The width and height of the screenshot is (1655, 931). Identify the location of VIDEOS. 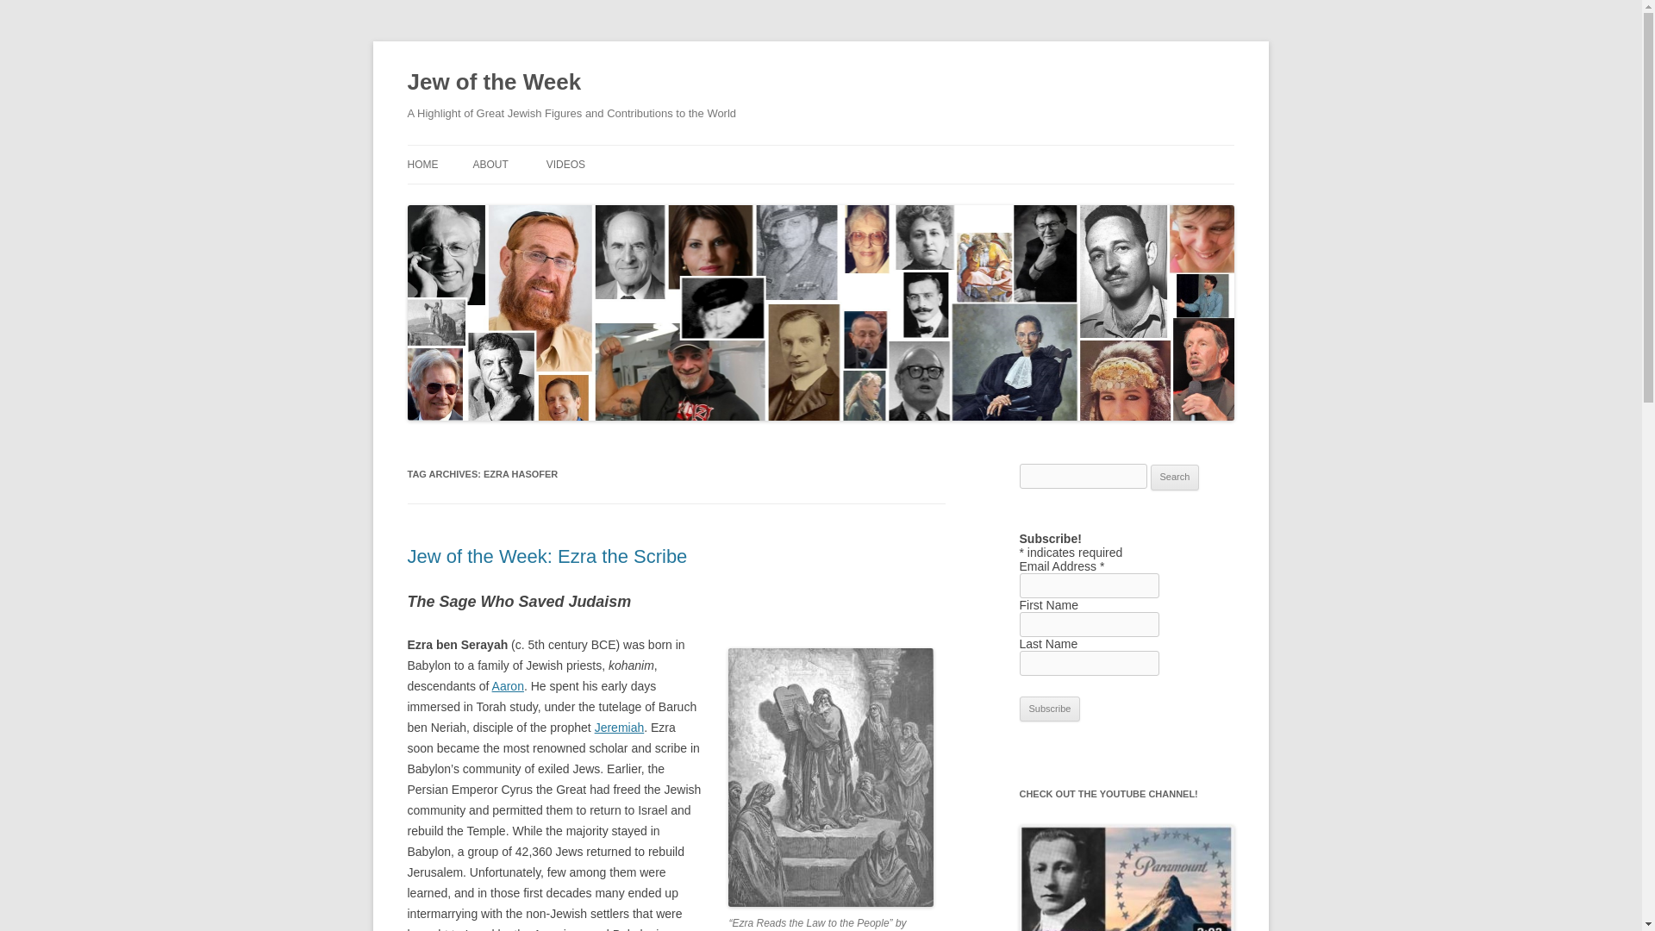
(565, 164).